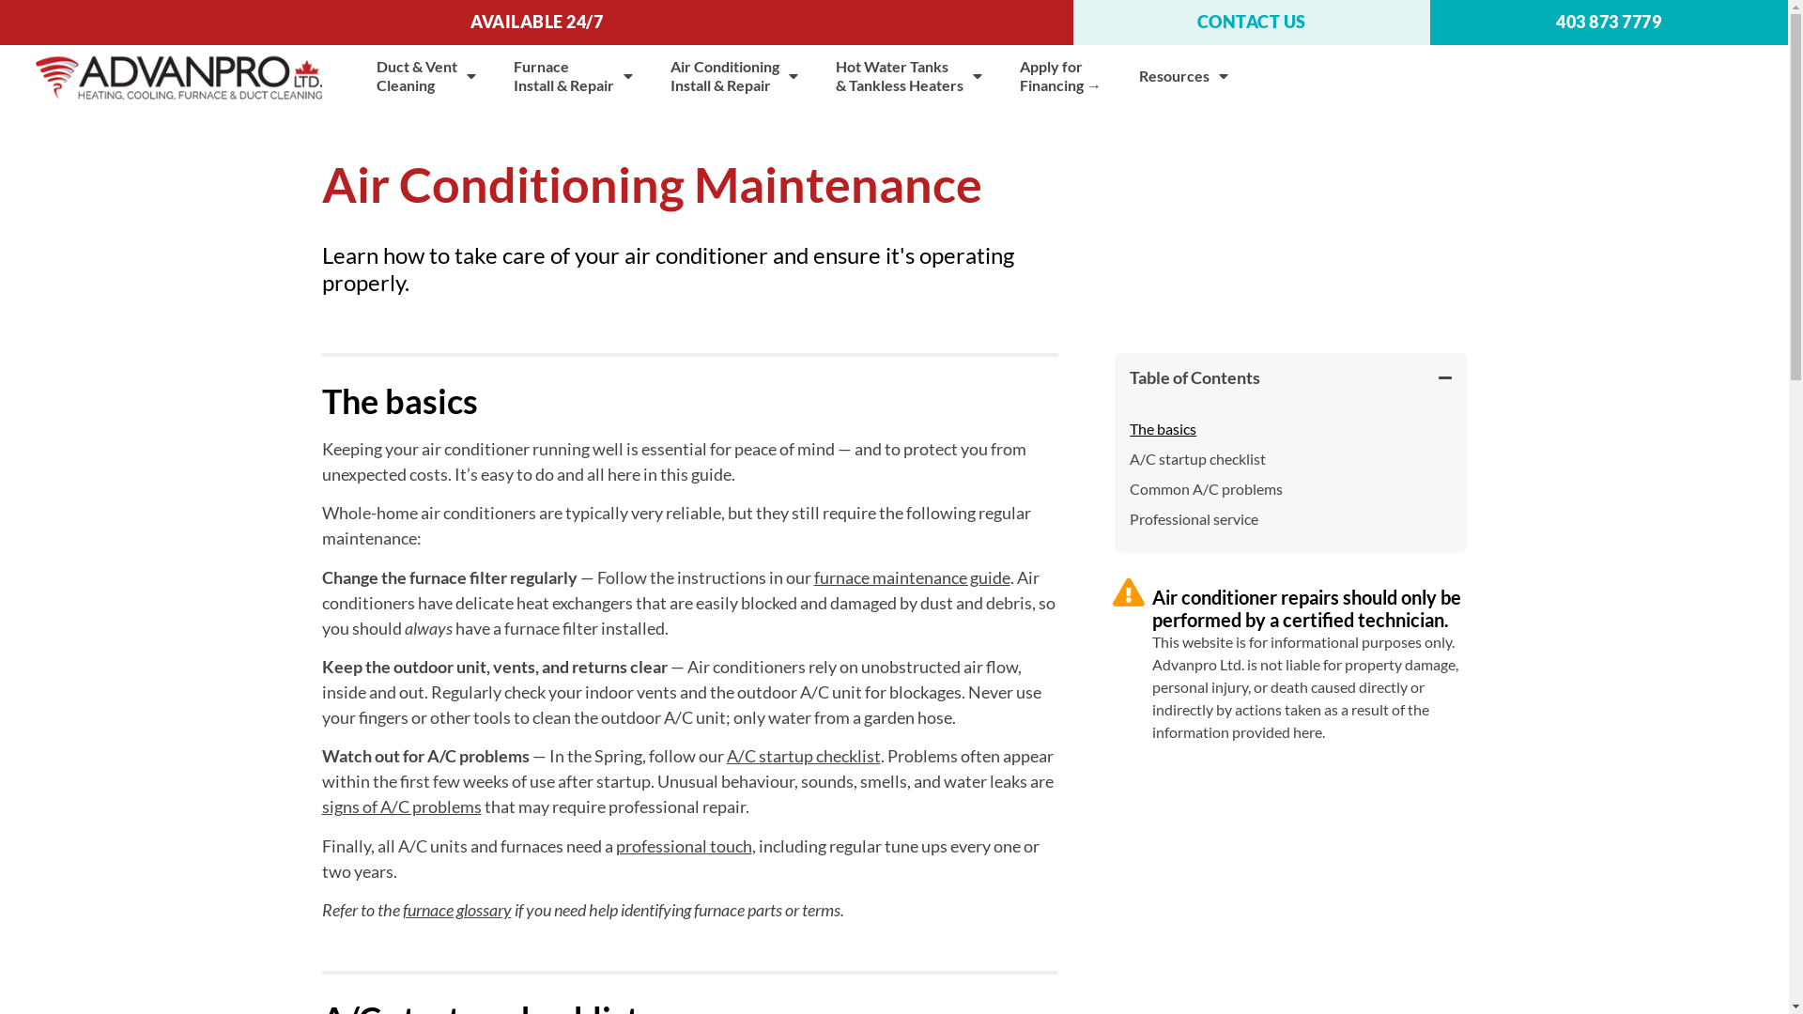  Describe the element at coordinates (1206, 488) in the screenshot. I see `Common A/C problems` at that location.